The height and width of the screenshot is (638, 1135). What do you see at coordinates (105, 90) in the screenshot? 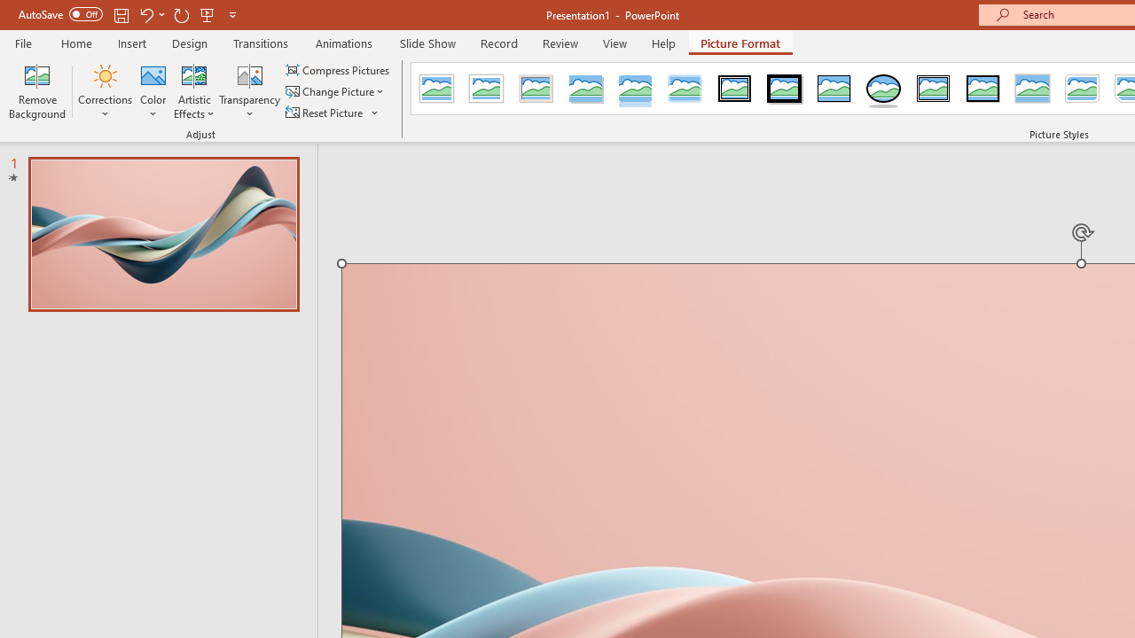
I see `Corrections` at bounding box center [105, 90].